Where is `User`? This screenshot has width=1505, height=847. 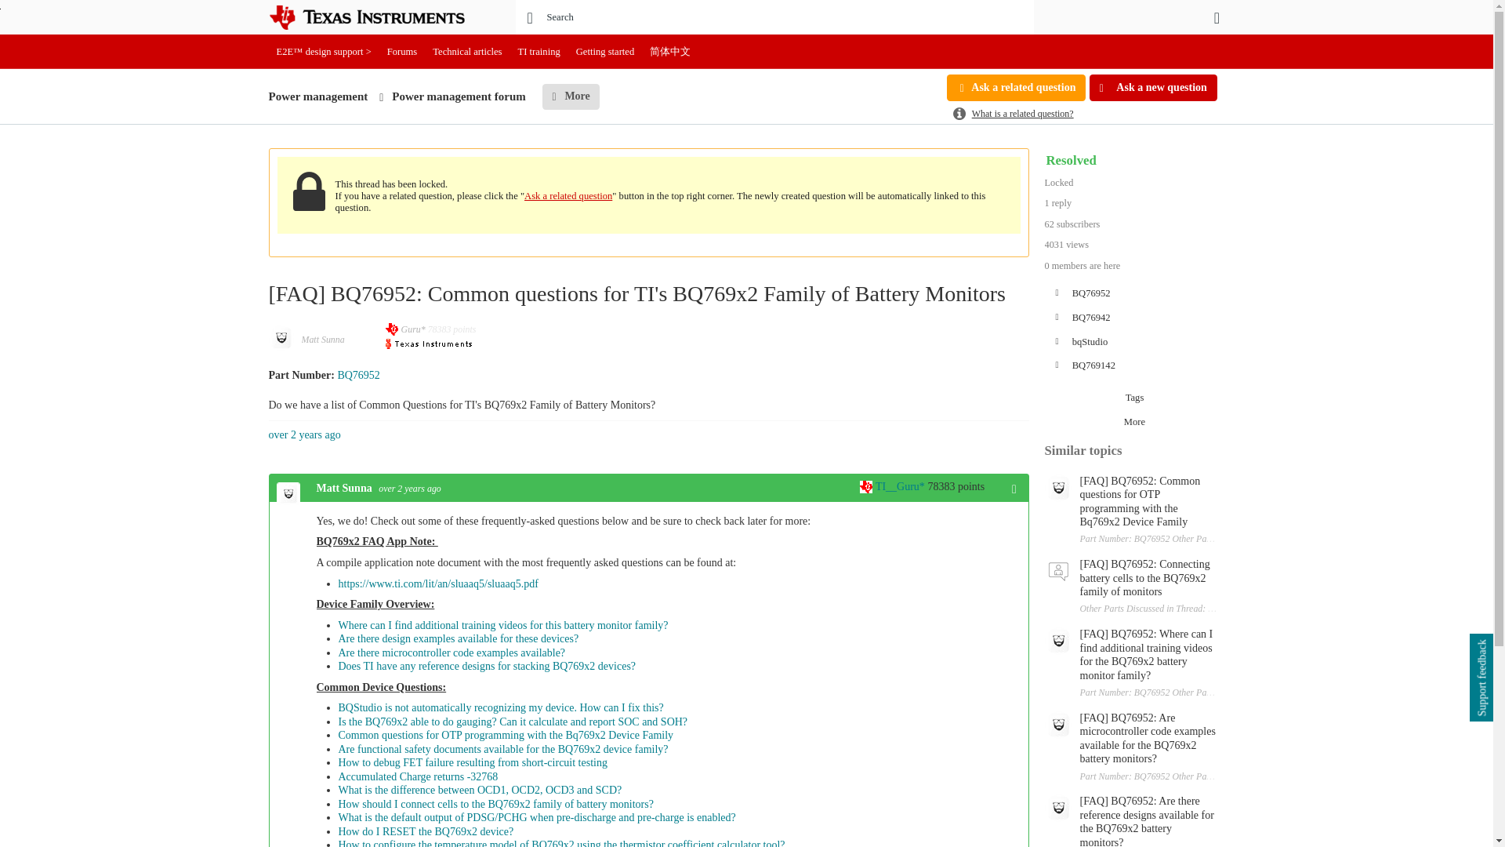 User is located at coordinates (1217, 17).